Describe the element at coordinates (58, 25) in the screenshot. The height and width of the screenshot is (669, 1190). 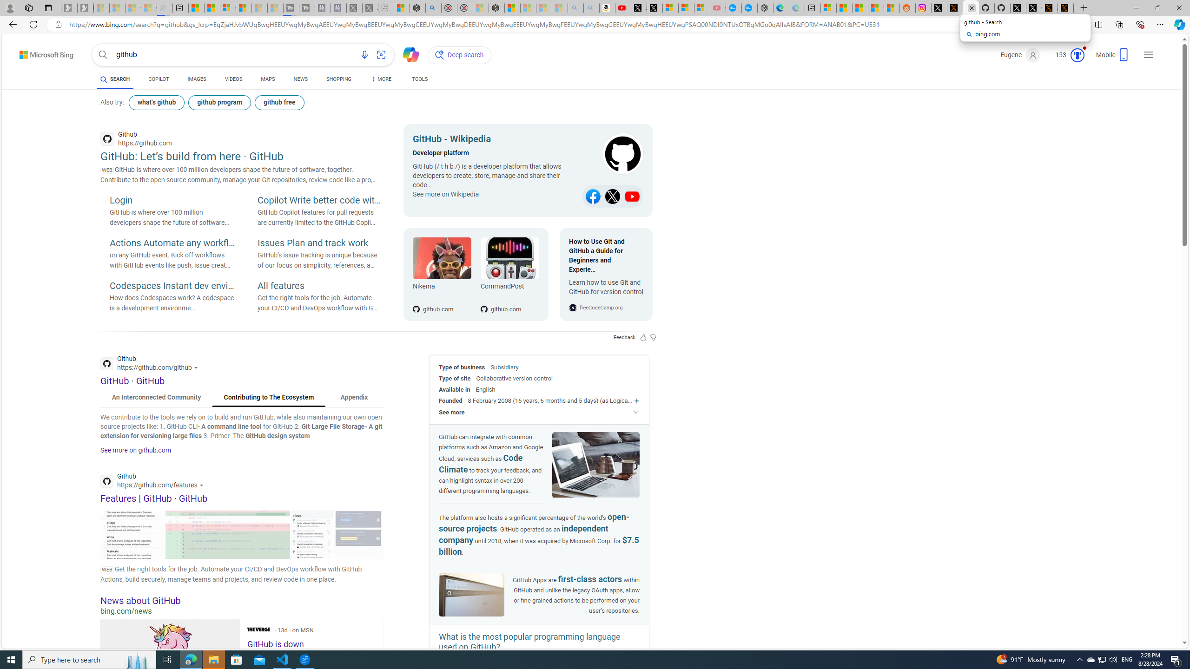
I see `View site information` at that location.